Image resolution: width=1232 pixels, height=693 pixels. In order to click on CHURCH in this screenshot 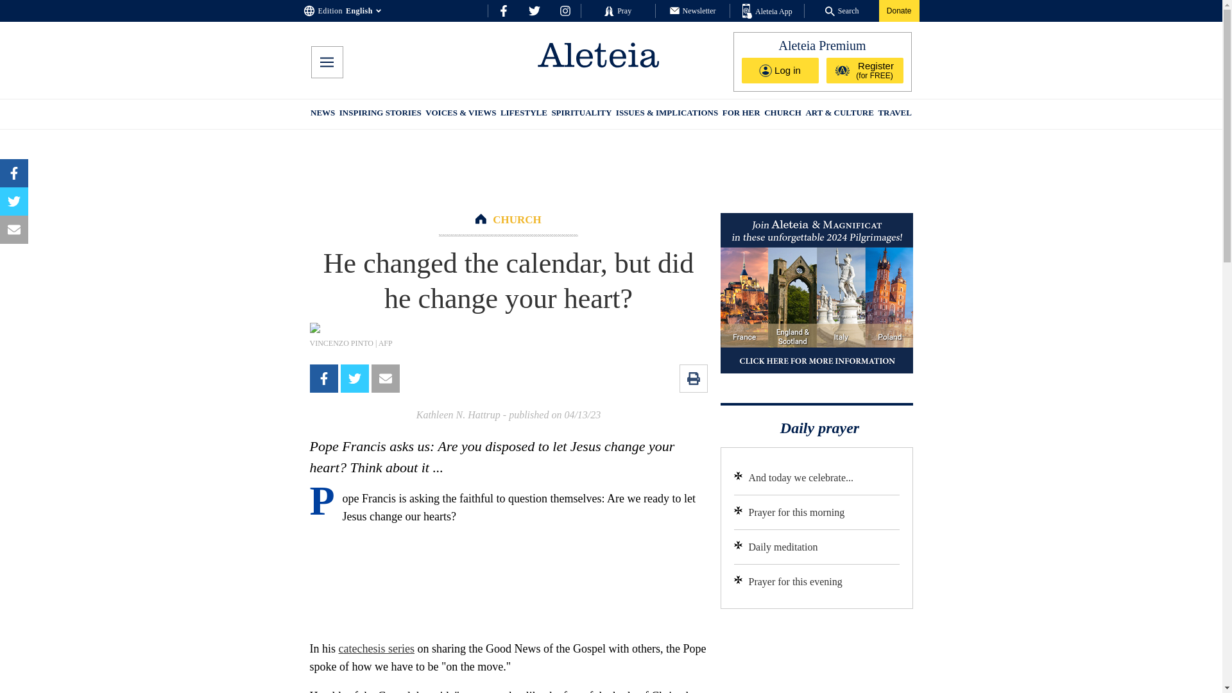, I will do `click(517, 219)`.